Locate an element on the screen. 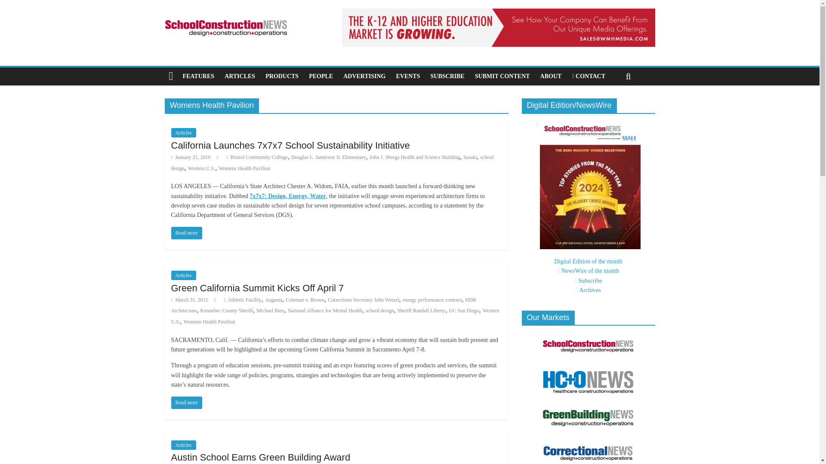 The width and height of the screenshot is (826, 464). Athletic Facility is located at coordinates (244, 300).